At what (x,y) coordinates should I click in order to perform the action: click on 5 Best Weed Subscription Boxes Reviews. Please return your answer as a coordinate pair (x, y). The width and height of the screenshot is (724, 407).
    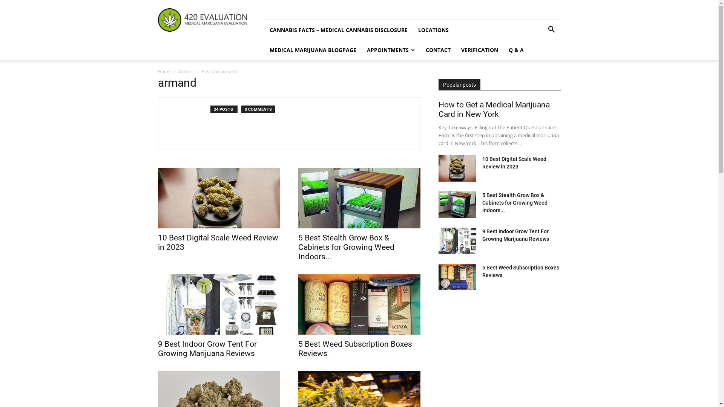
    Looking at the image, I should click on (457, 277).